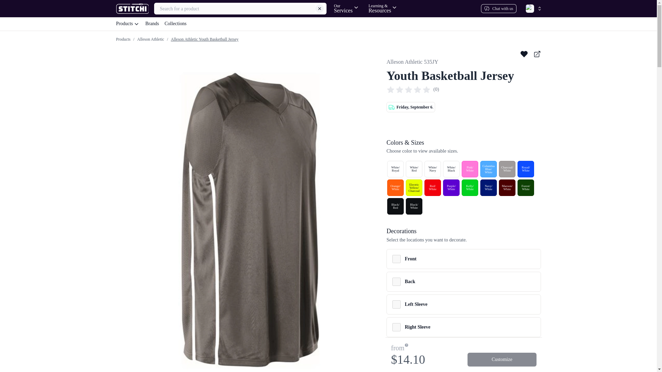  Describe the element at coordinates (499, 8) in the screenshot. I see `Products` at that location.